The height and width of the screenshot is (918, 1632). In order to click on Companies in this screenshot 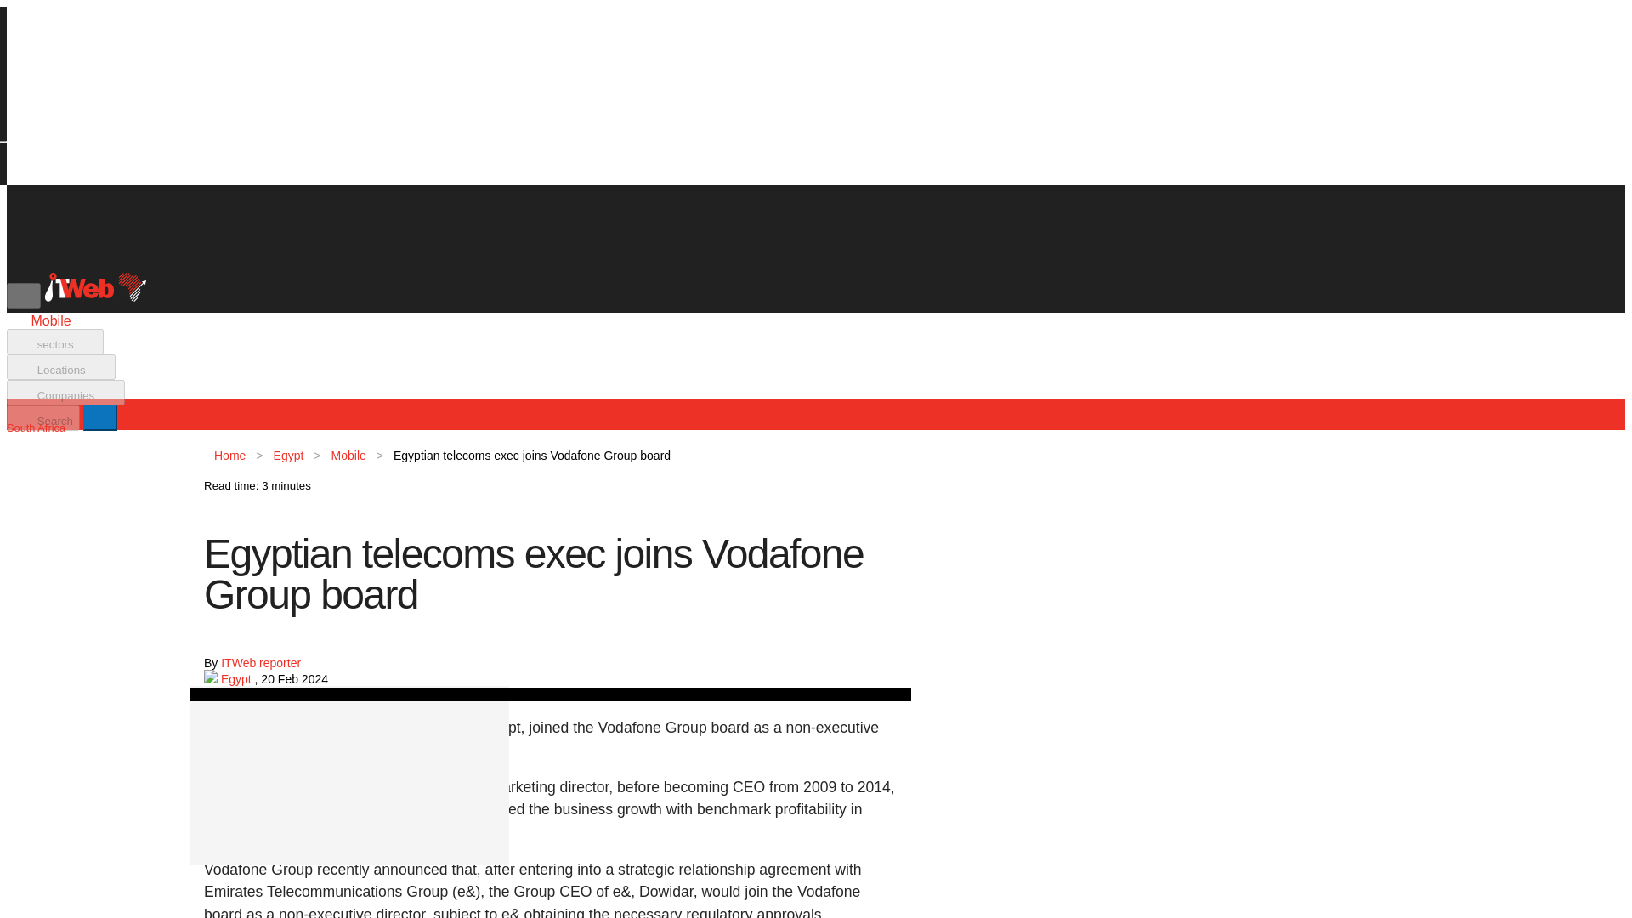, I will do `click(65, 393)`.